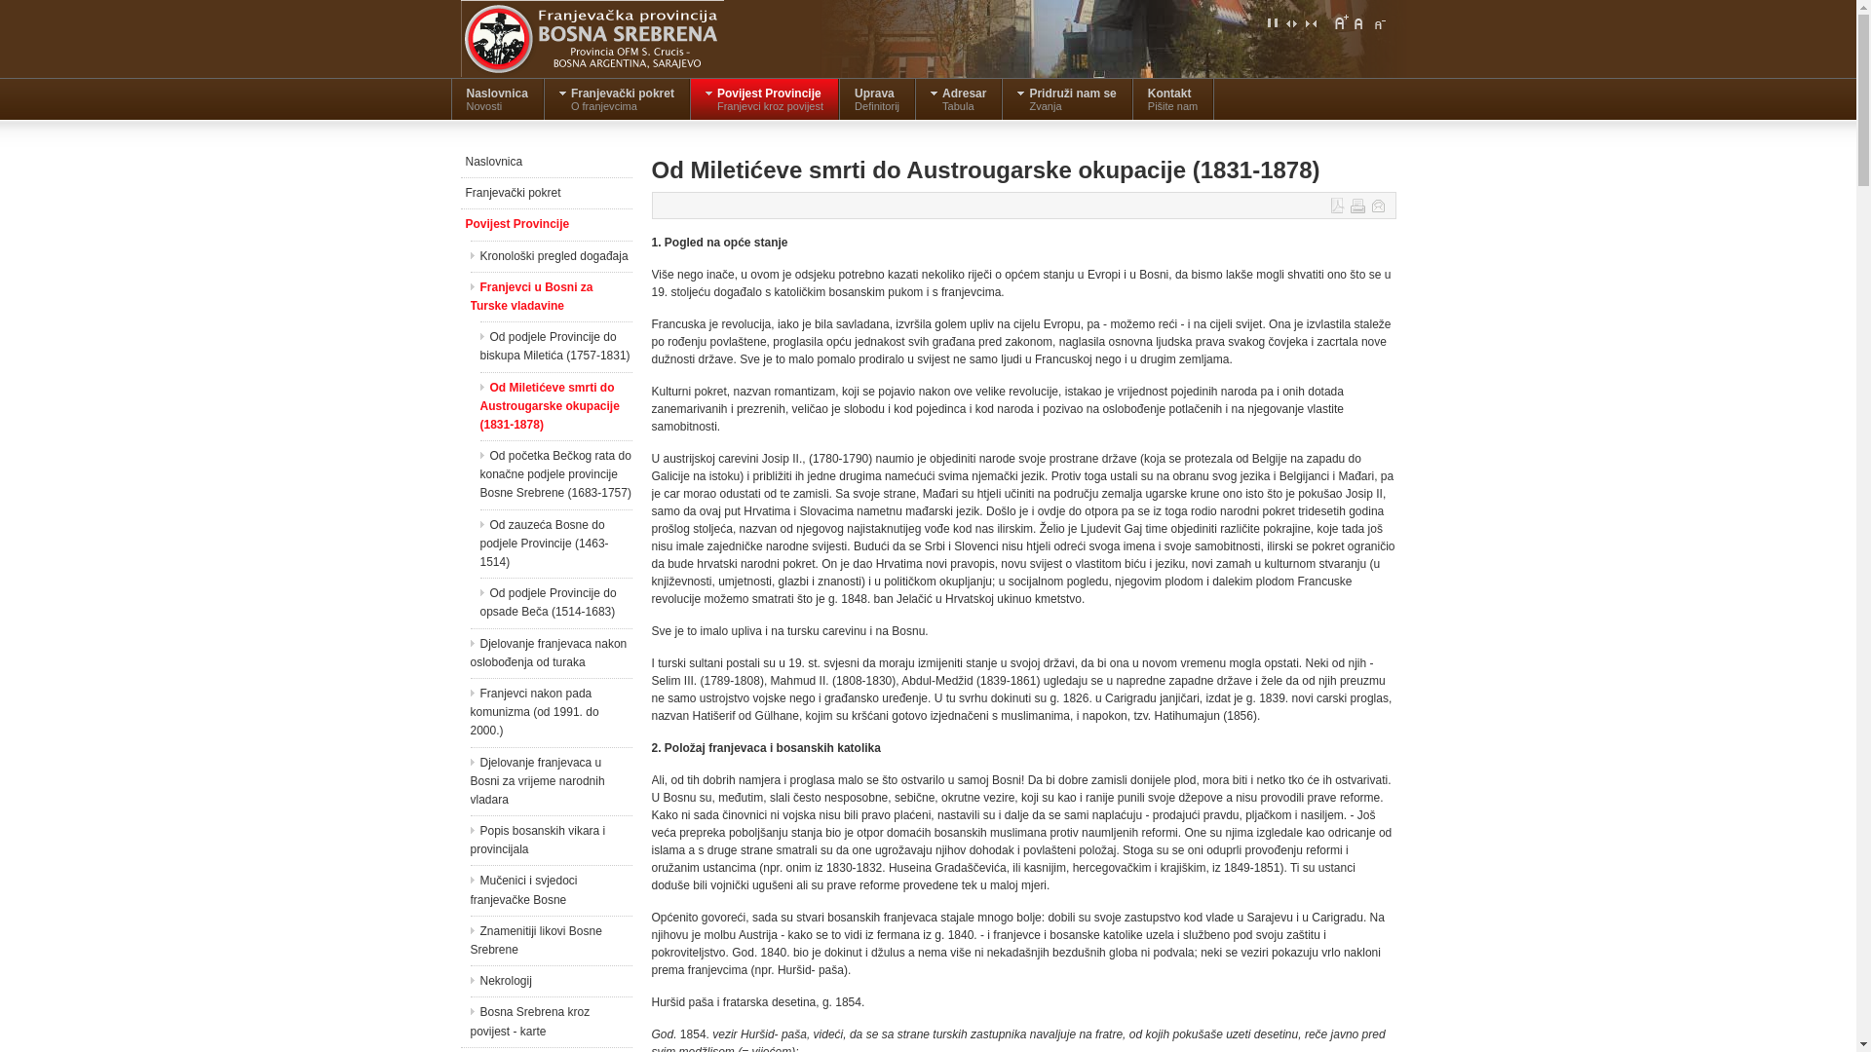 This screenshot has width=1871, height=1052. I want to click on Povijest Provincije, so click(546, 224).